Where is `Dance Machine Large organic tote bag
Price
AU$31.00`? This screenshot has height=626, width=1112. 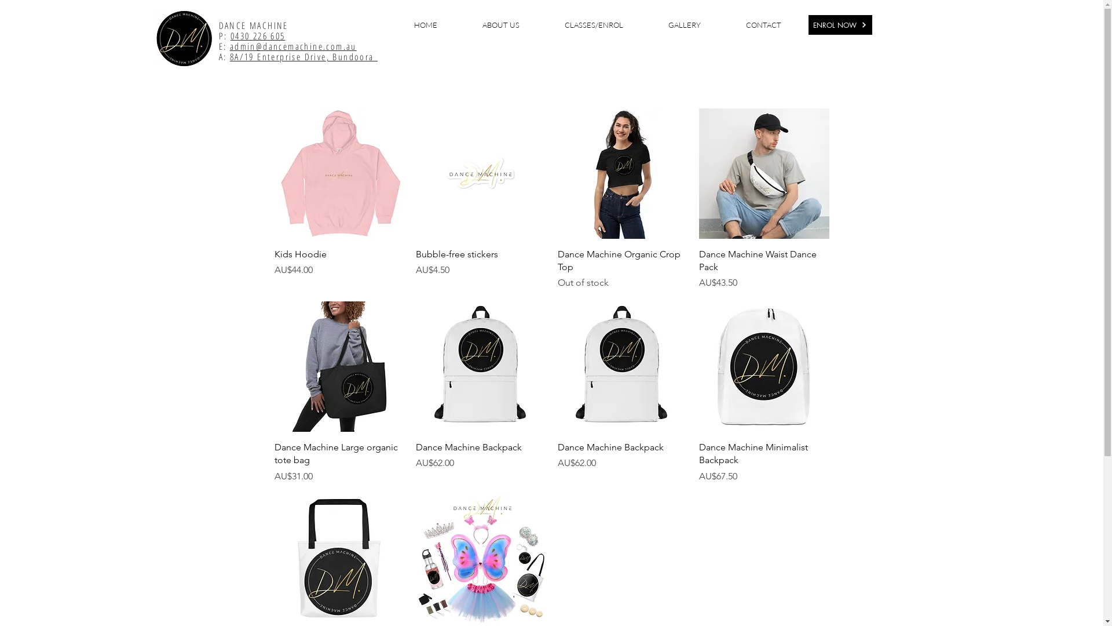
Dance Machine Large organic tote bag
Price
AU$31.00 is located at coordinates (339, 463).